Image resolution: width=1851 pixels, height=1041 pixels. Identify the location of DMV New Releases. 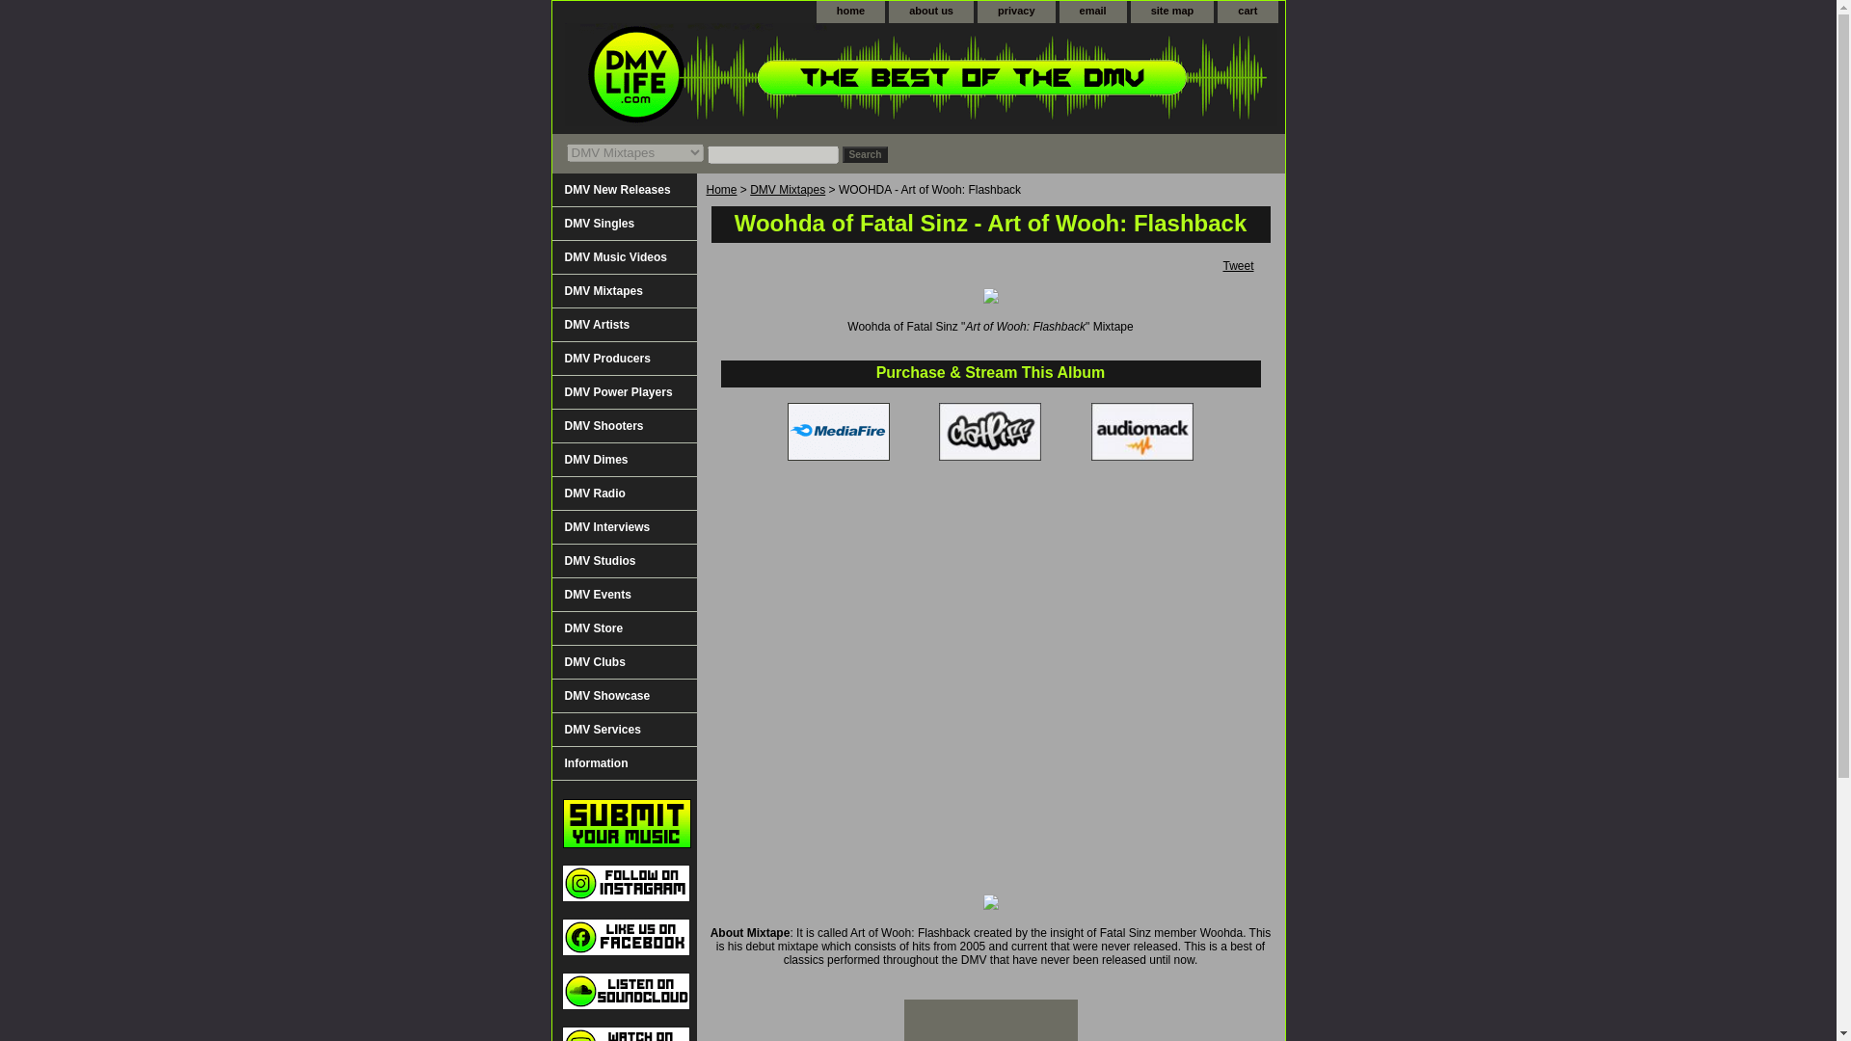
(623, 190).